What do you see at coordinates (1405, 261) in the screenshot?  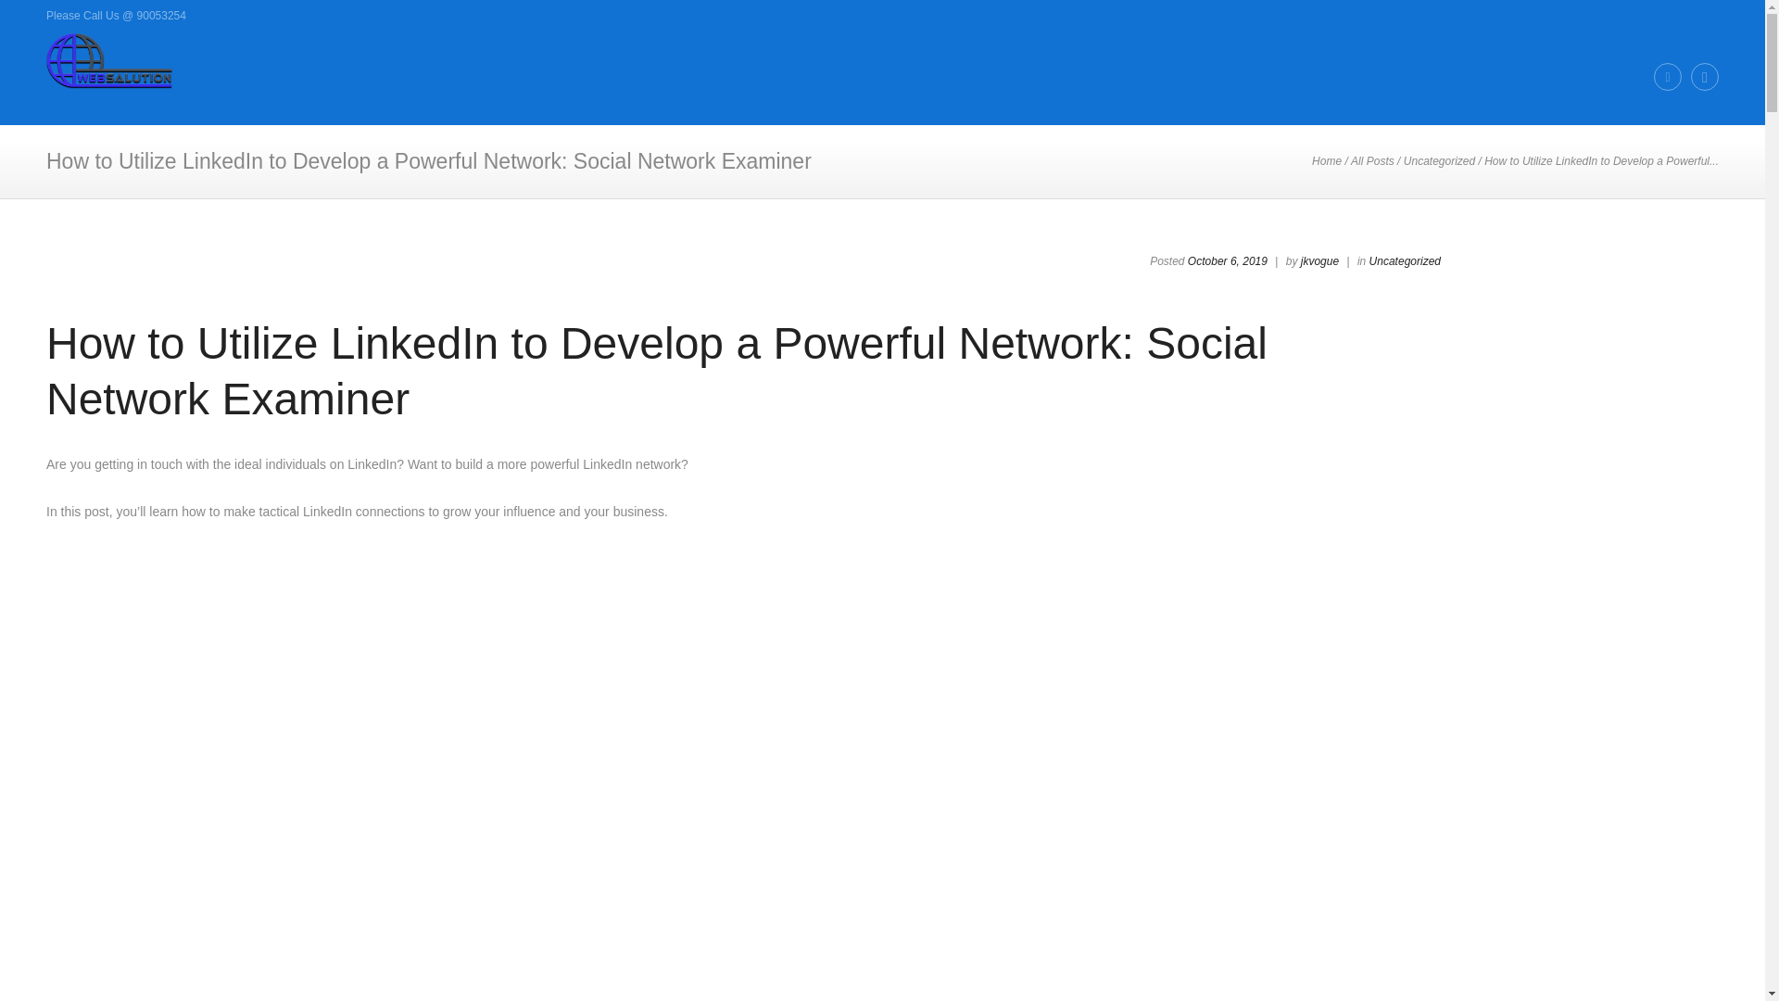 I see `Uncategorized` at bounding box center [1405, 261].